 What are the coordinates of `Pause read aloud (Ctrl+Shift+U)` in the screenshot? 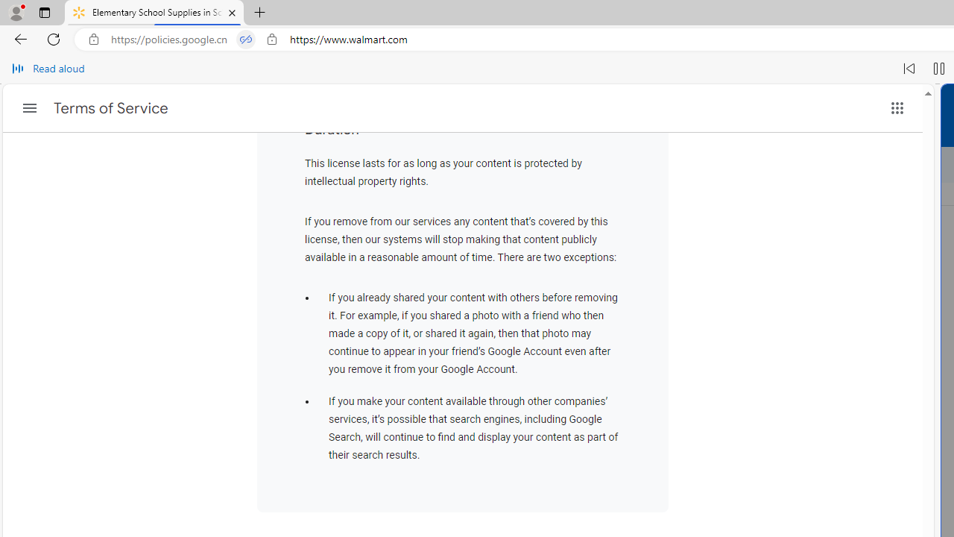 It's located at (939, 69).